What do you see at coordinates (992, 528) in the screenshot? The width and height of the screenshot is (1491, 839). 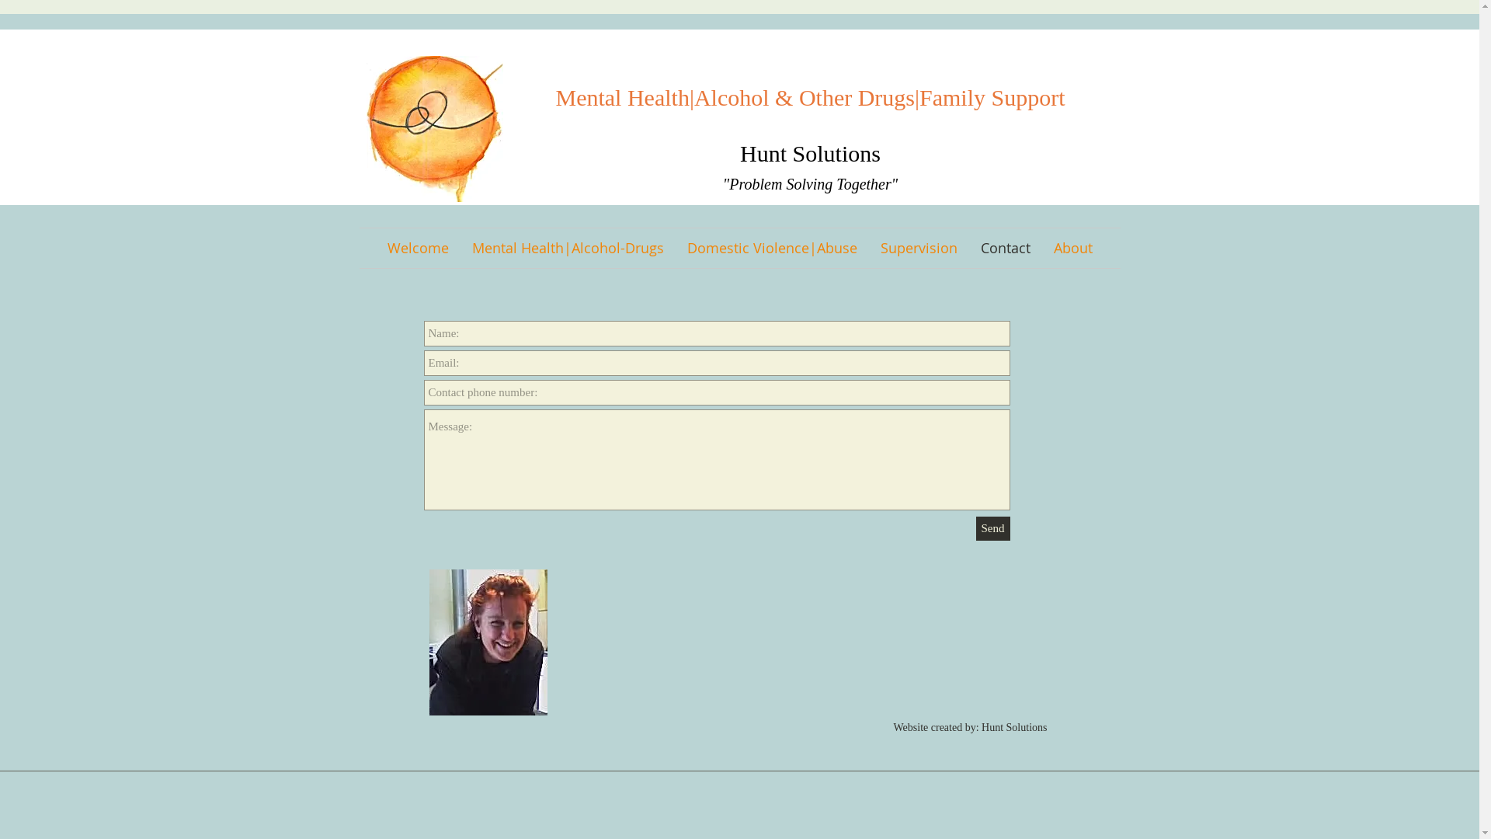 I see `Send` at bounding box center [992, 528].